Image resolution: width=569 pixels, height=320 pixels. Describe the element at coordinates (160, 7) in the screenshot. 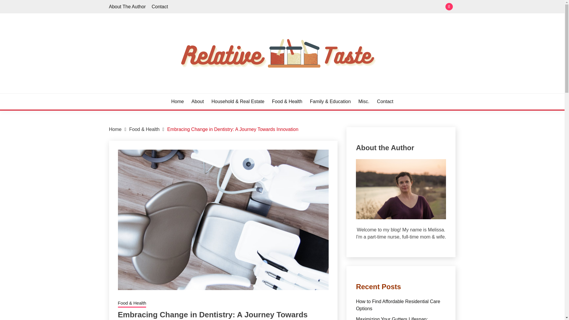

I see `Contact` at that location.